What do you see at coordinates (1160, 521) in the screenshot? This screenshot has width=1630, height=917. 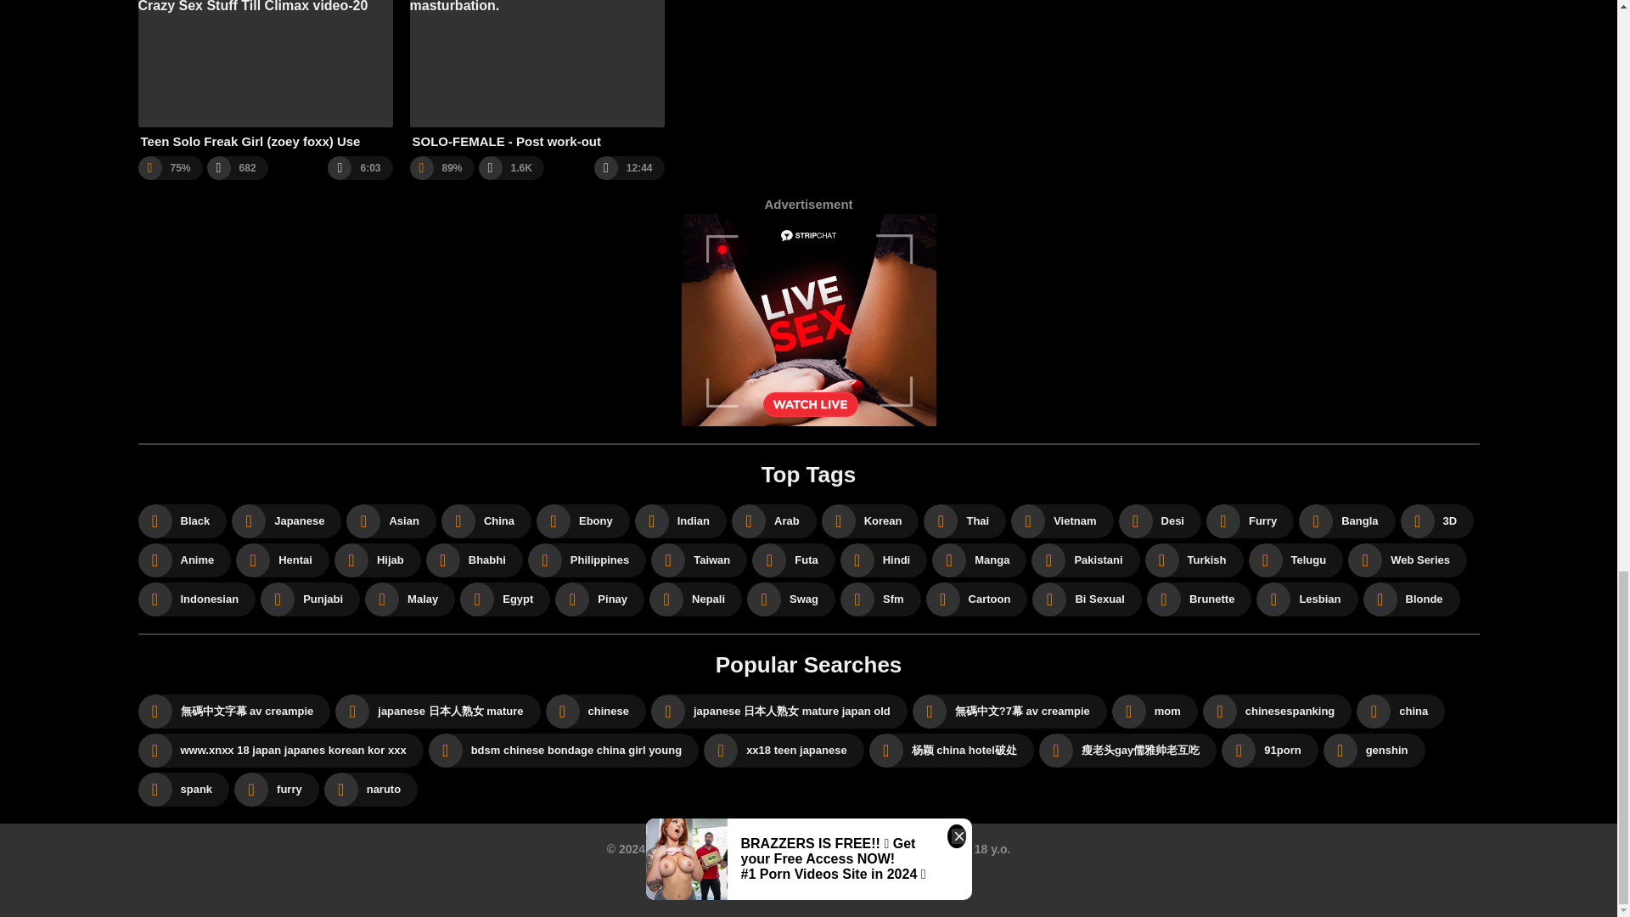 I see `Desi` at bounding box center [1160, 521].